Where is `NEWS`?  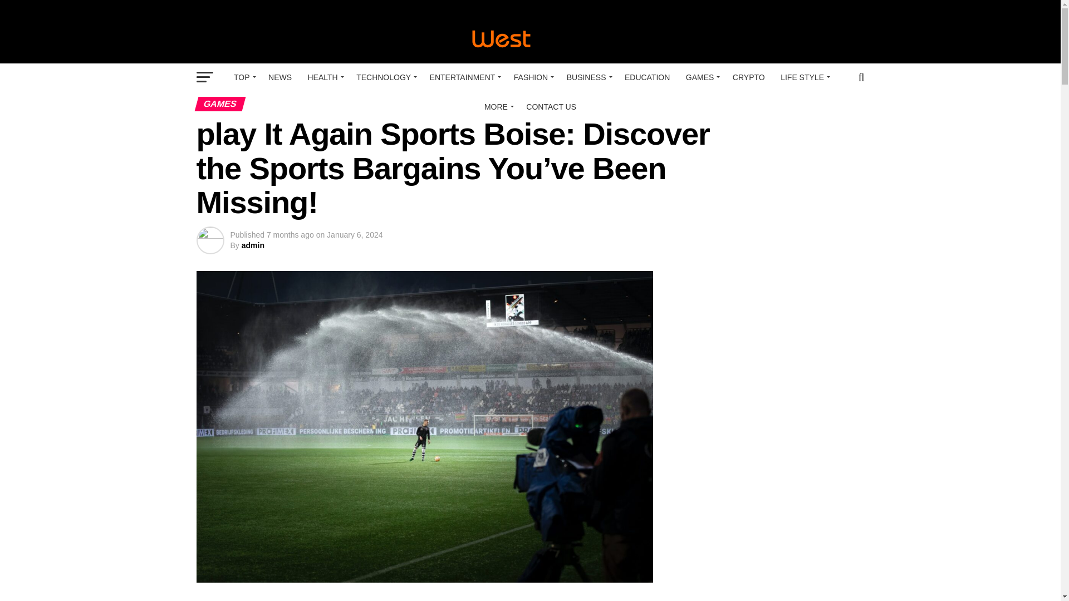 NEWS is located at coordinates (279, 77).